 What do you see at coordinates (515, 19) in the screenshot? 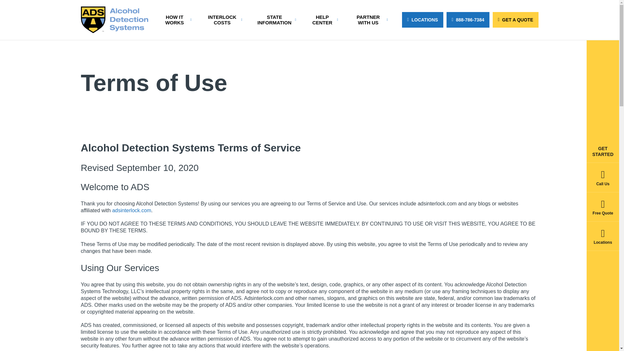
I see `GET A QUOTE` at bounding box center [515, 19].